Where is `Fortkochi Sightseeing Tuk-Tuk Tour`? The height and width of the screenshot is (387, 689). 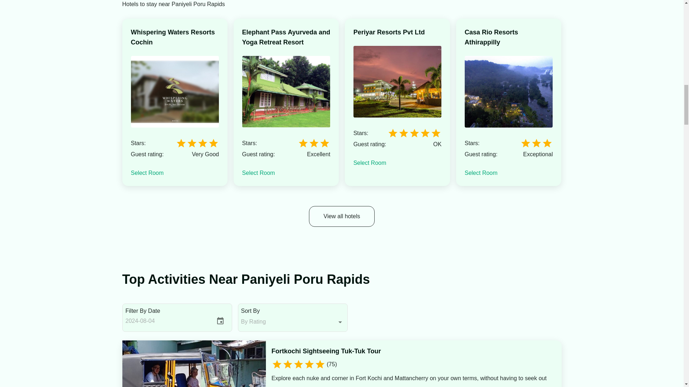 Fortkochi Sightseeing Tuk-Tuk Tour is located at coordinates (326, 351).